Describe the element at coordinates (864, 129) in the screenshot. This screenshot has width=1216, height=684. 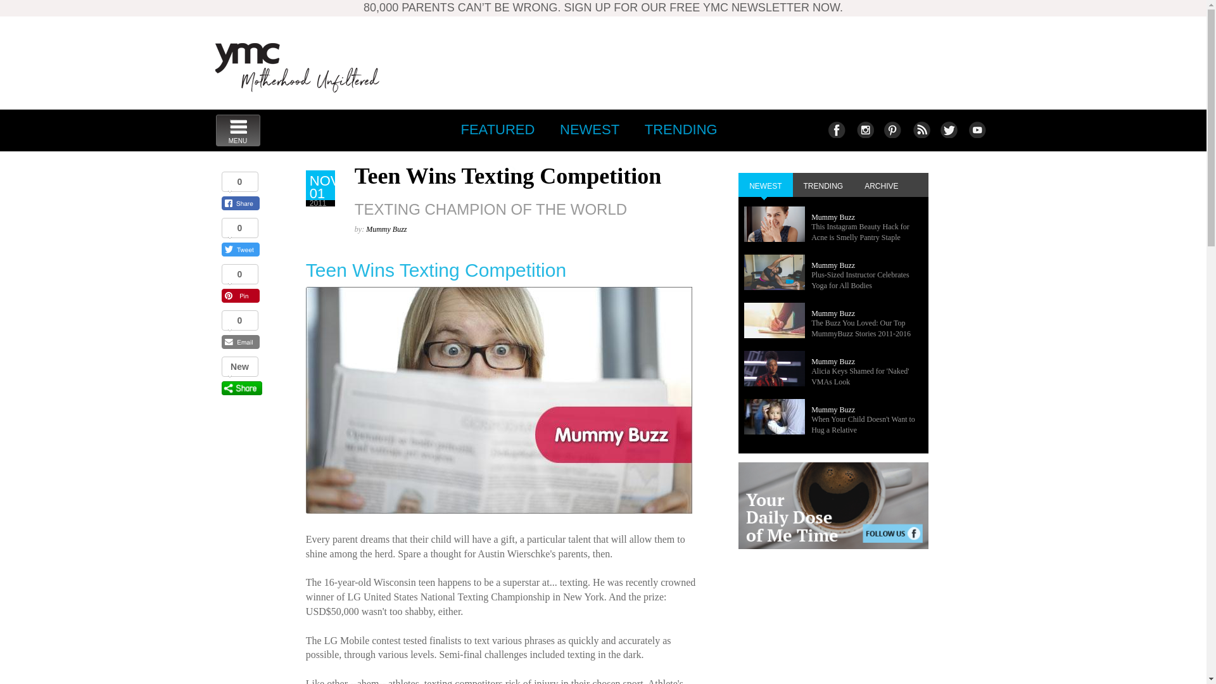
I see `Facebook` at that location.